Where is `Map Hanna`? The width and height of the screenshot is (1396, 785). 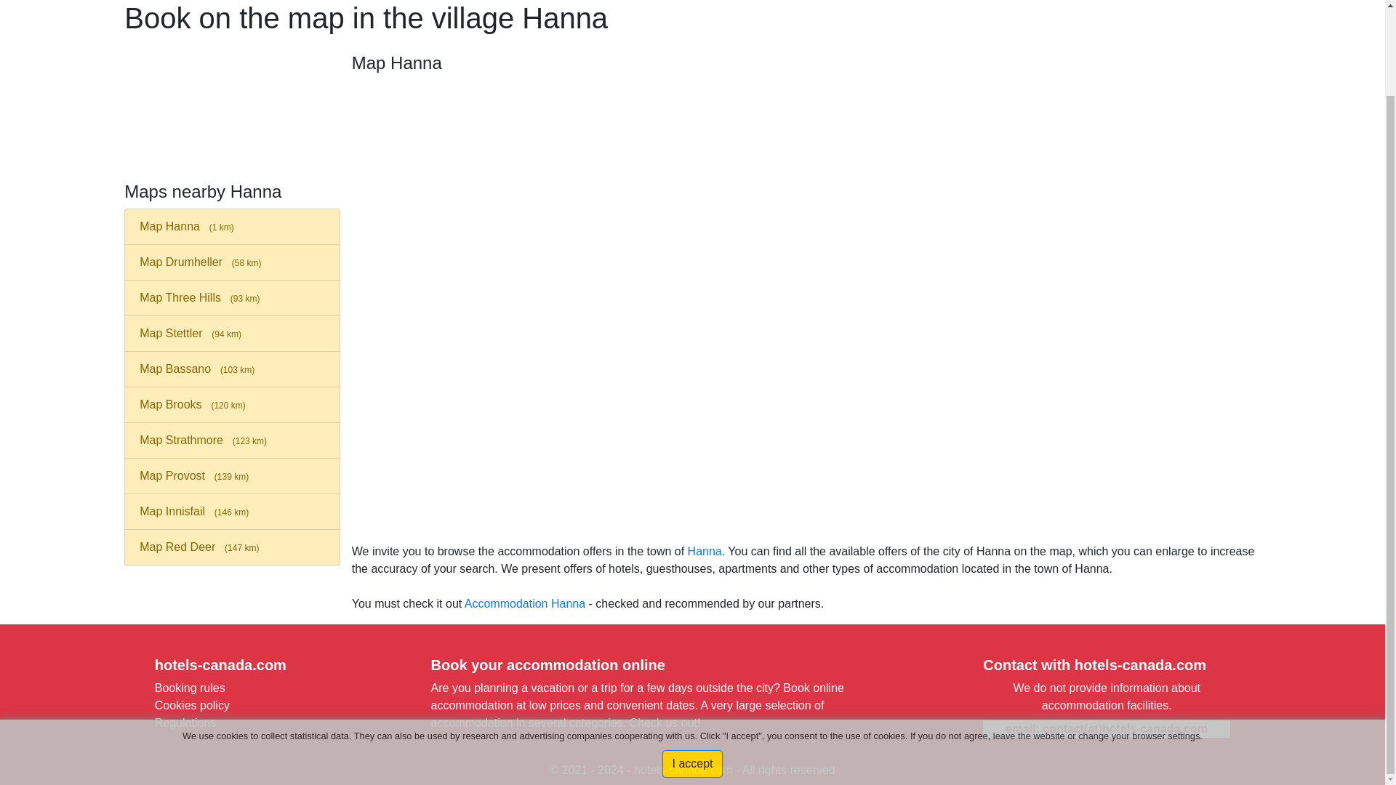
Map Hanna is located at coordinates (232, 227).